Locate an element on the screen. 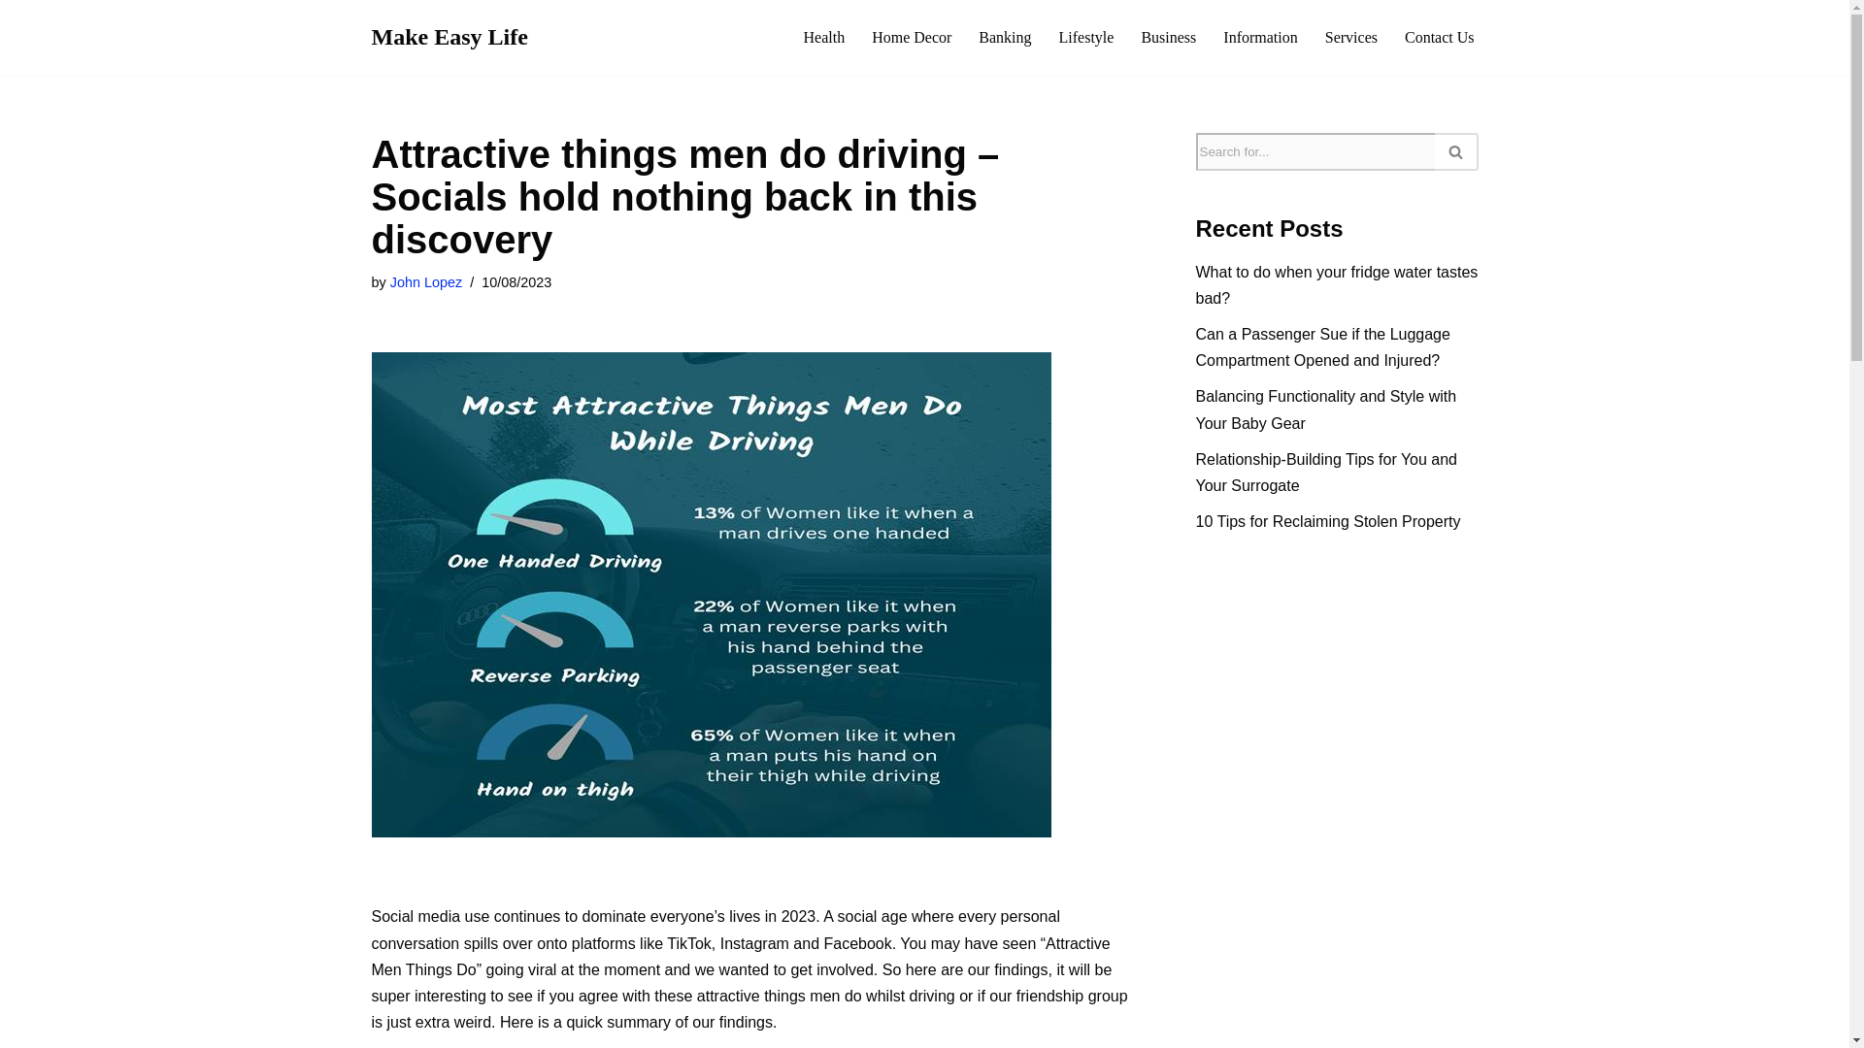  Relationship-Building Tips for You and Your Surrogate is located at coordinates (1326, 472).